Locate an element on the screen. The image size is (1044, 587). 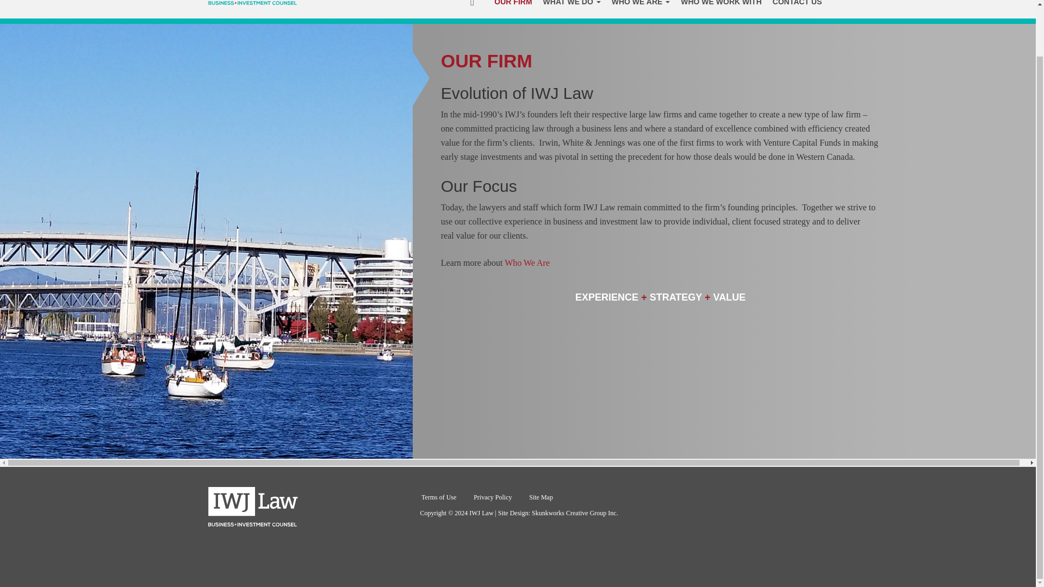
Privacy Policy is located at coordinates (493, 497).